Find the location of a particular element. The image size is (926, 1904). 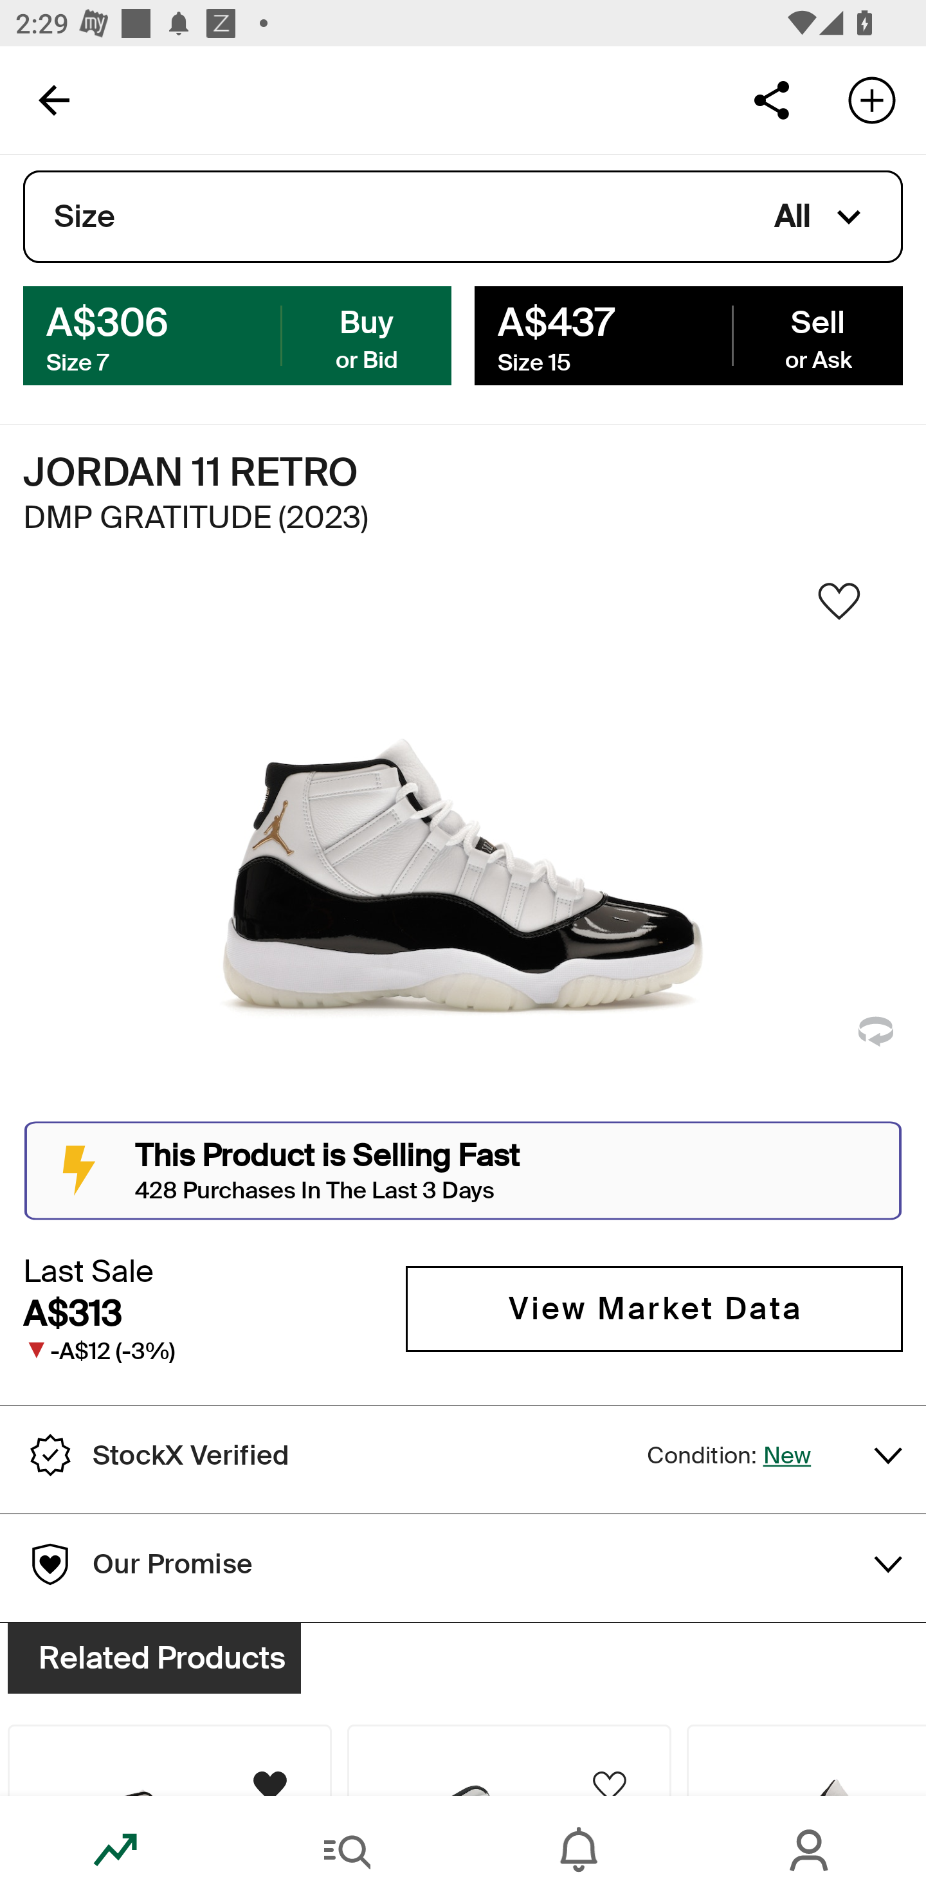

A$407 Sell Size 14 or Ask is located at coordinates (688, 334).